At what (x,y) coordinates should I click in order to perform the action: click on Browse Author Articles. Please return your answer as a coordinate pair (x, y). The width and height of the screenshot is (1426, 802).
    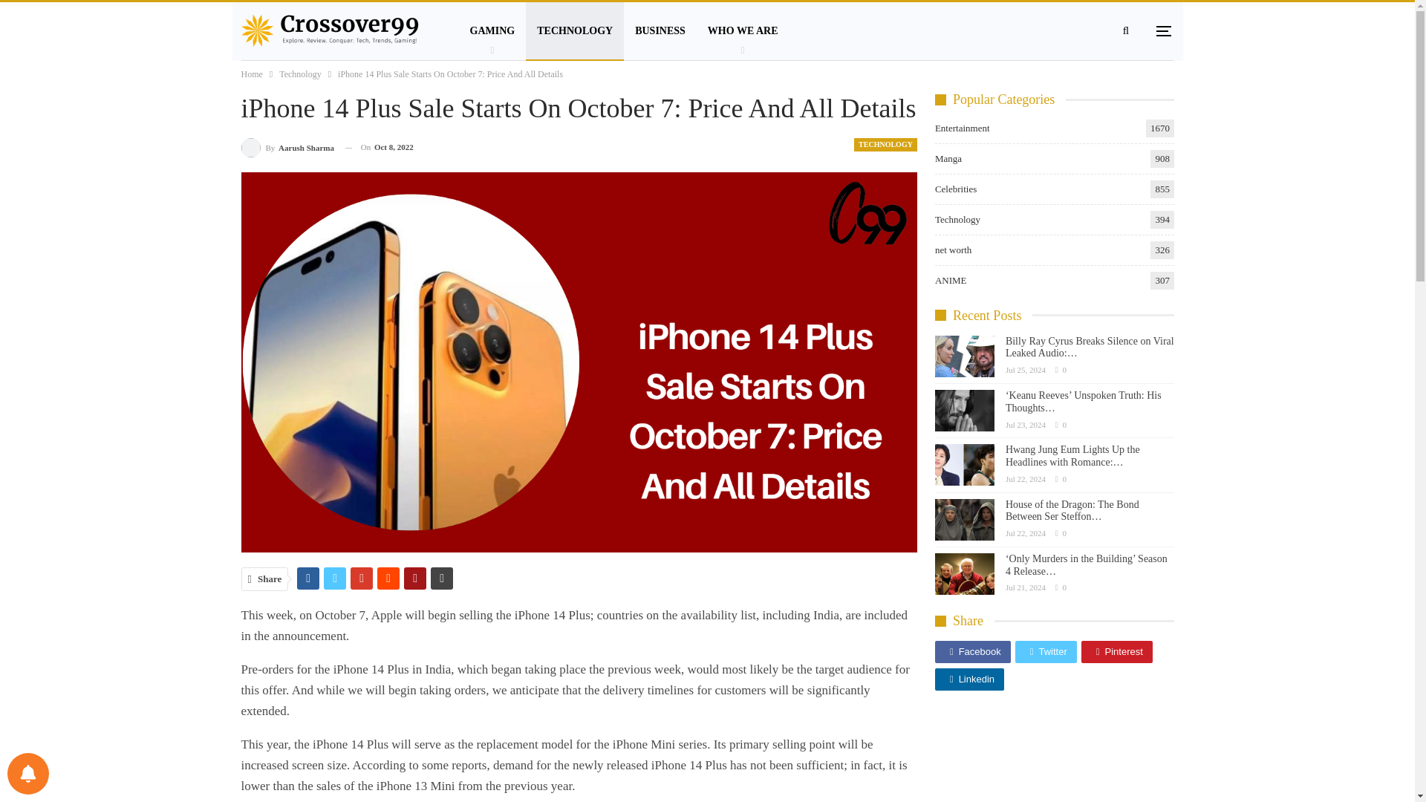
    Looking at the image, I should click on (287, 147).